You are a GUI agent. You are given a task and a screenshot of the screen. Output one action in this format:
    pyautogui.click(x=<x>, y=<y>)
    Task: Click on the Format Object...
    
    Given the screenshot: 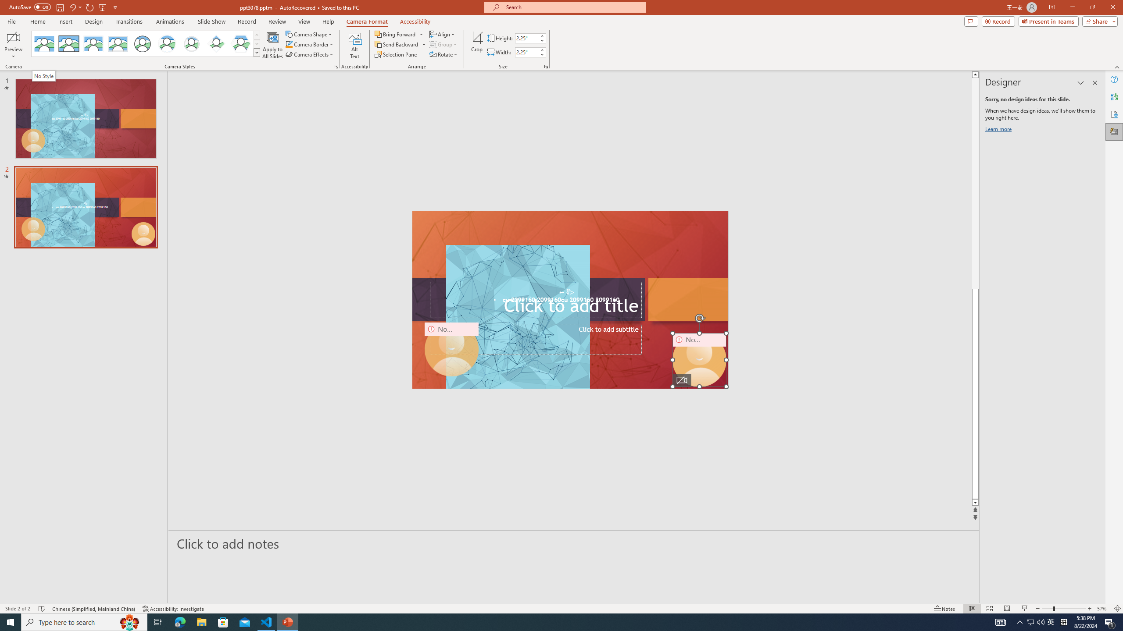 What is the action you would take?
    pyautogui.click(x=336, y=67)
    